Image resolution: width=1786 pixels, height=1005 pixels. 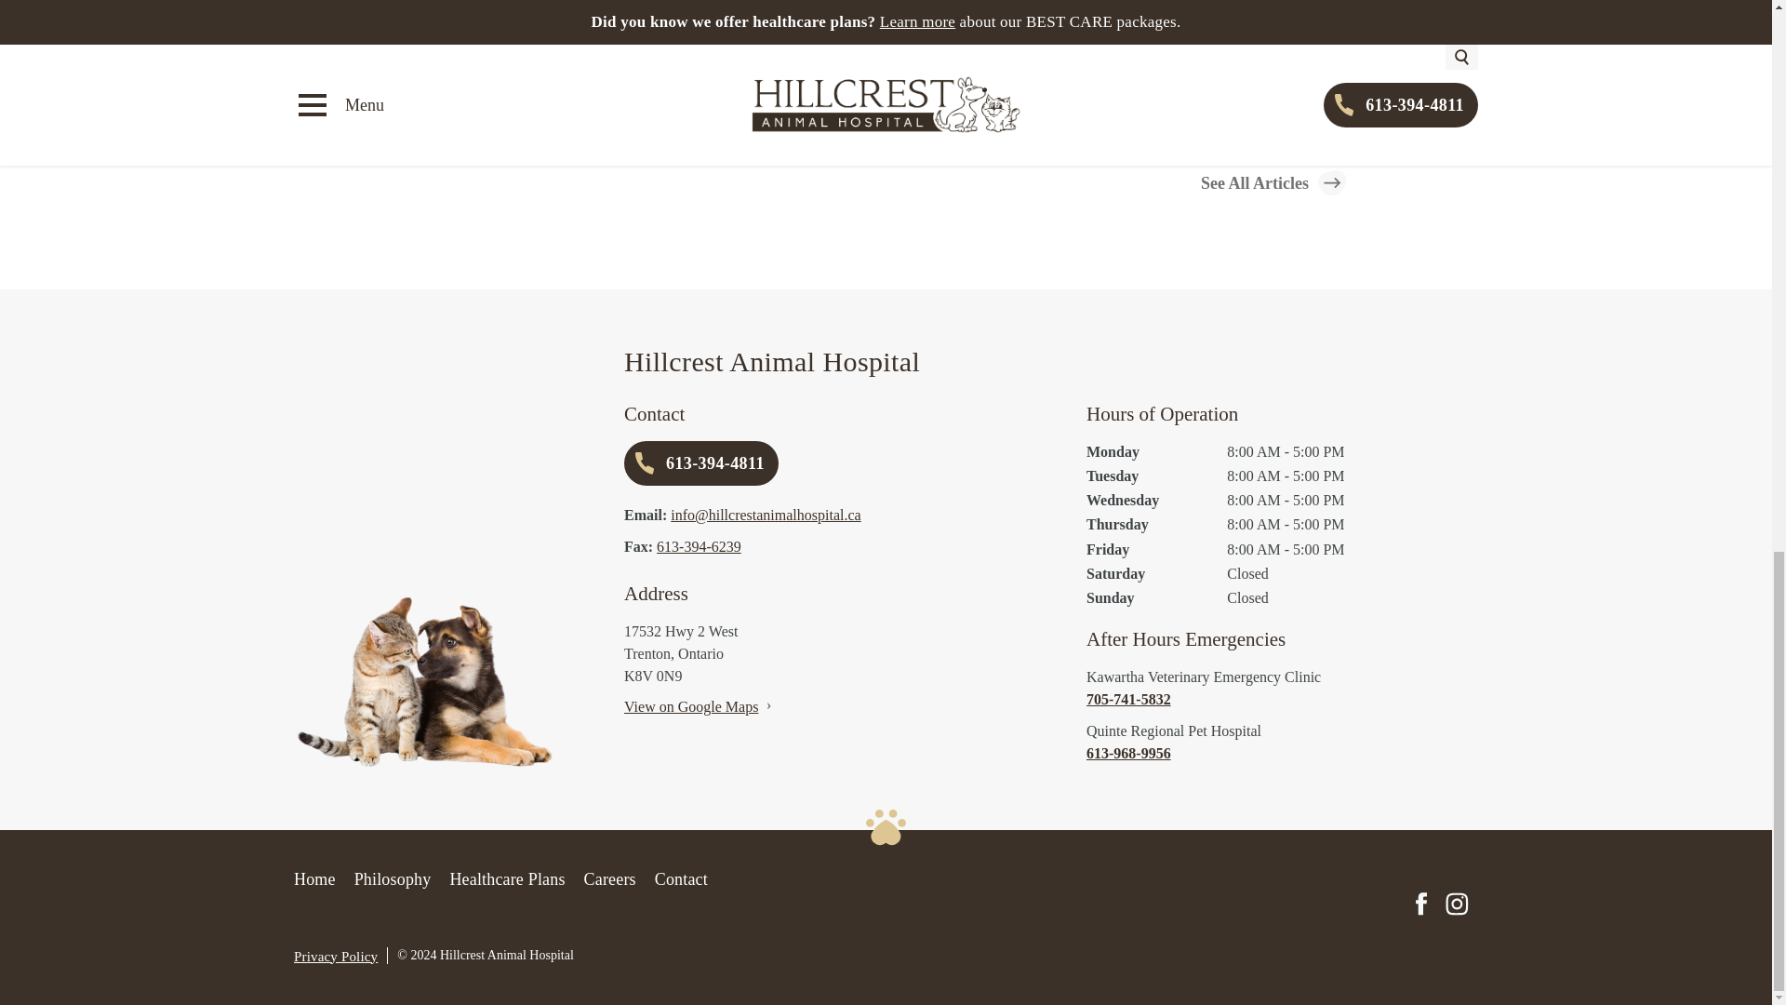 What do you see at coordinates (690, 705) in the screenshot?
I see `View on Google Maps` at bounding box center [690, 705].